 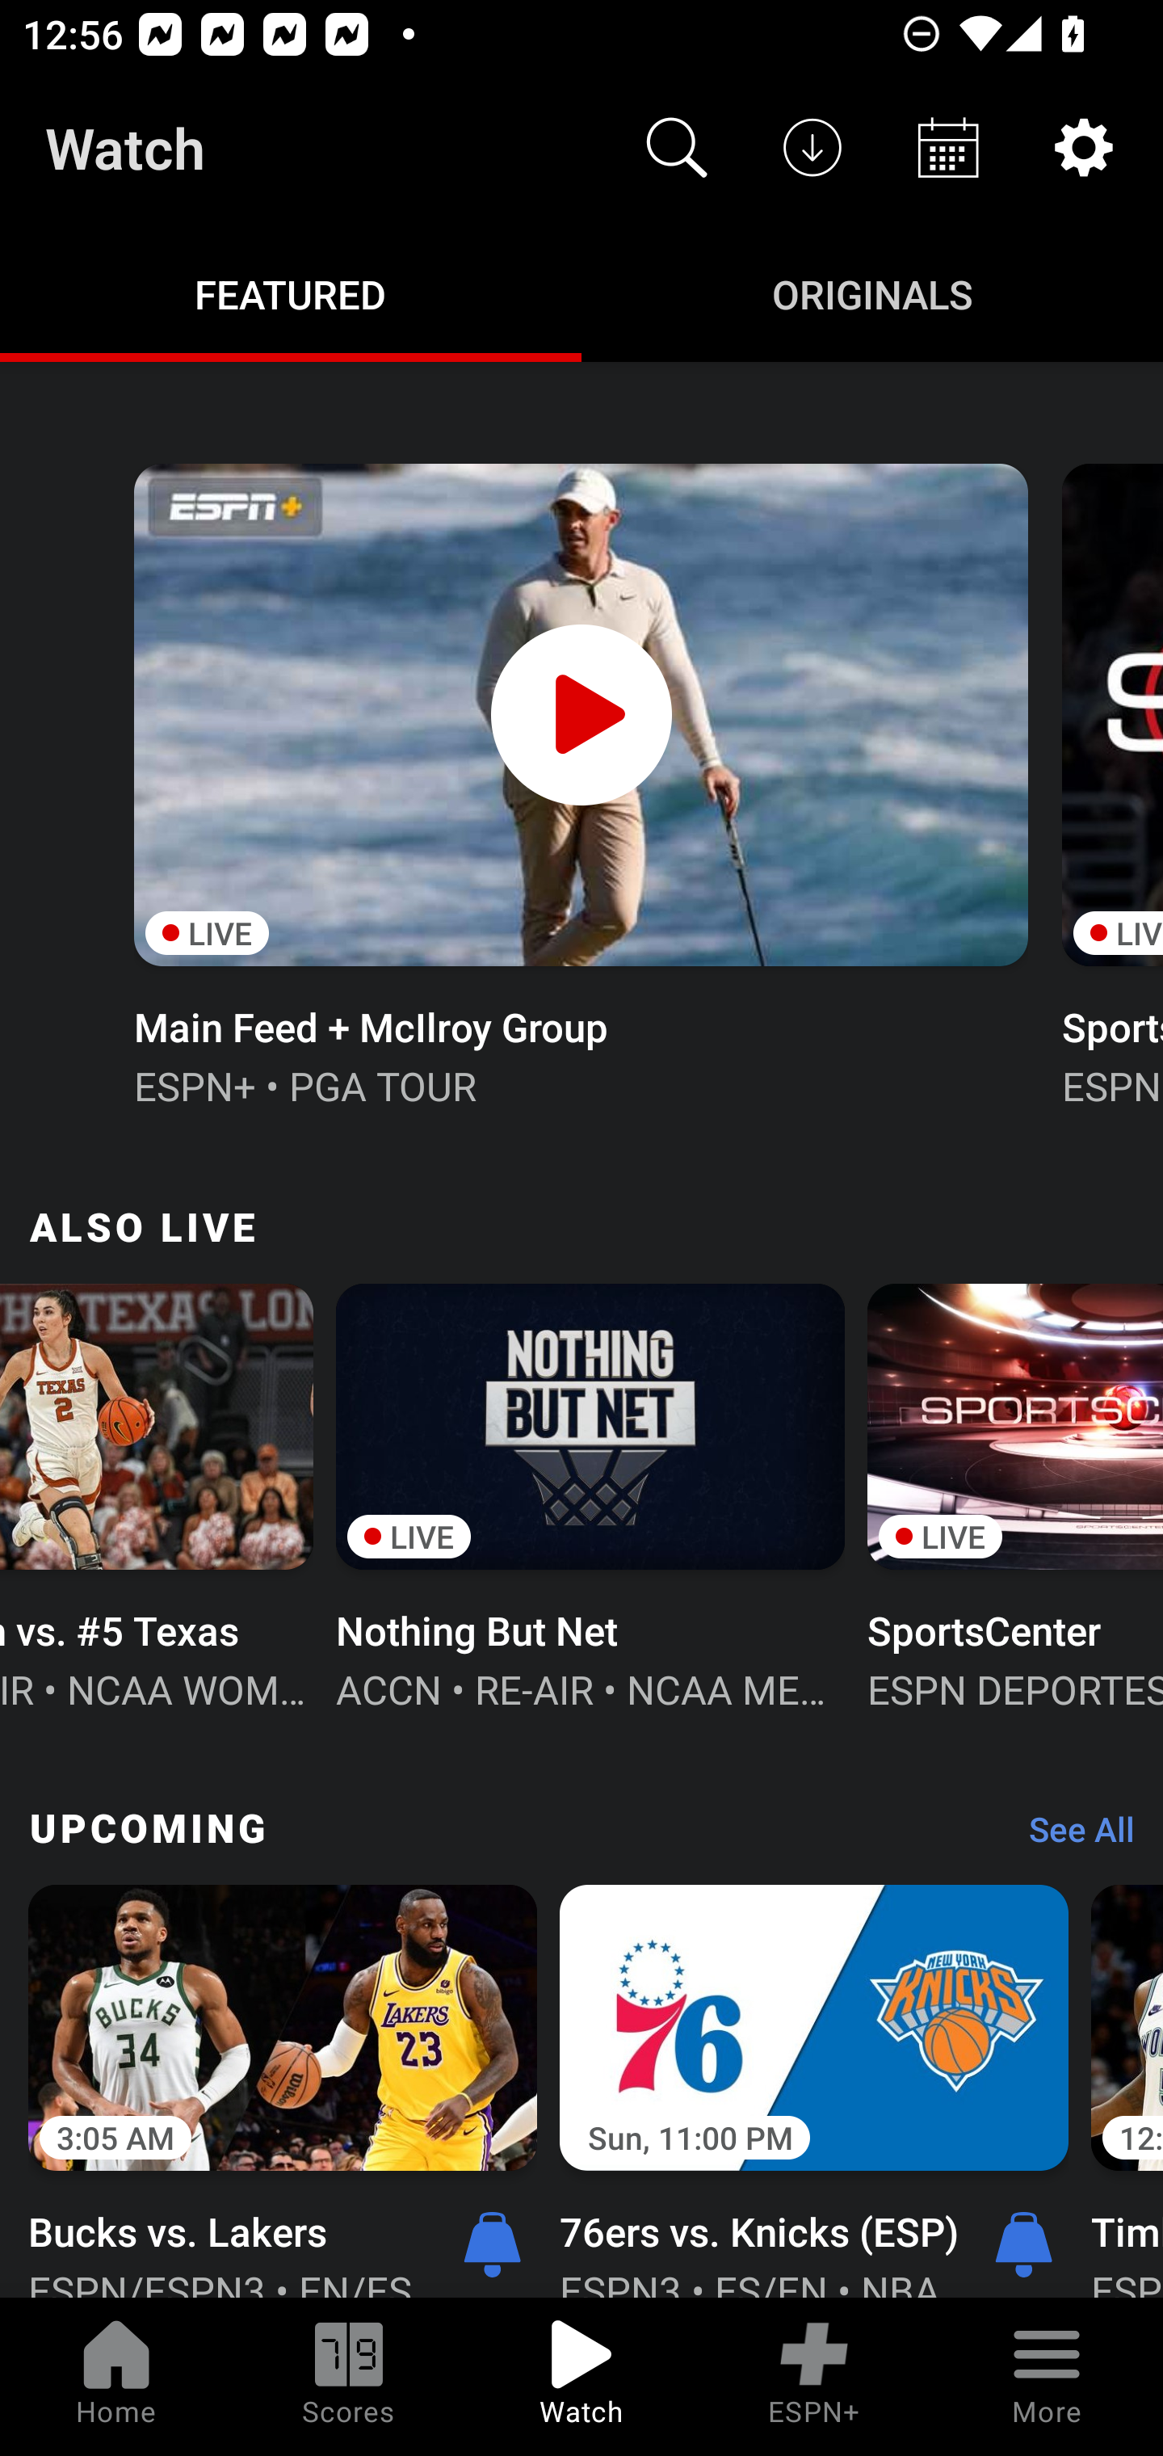 What do you see at coordinates (872, 292) in the screenshot?
I see `Originals ORIGINALS` at bounding box center [872, 292].